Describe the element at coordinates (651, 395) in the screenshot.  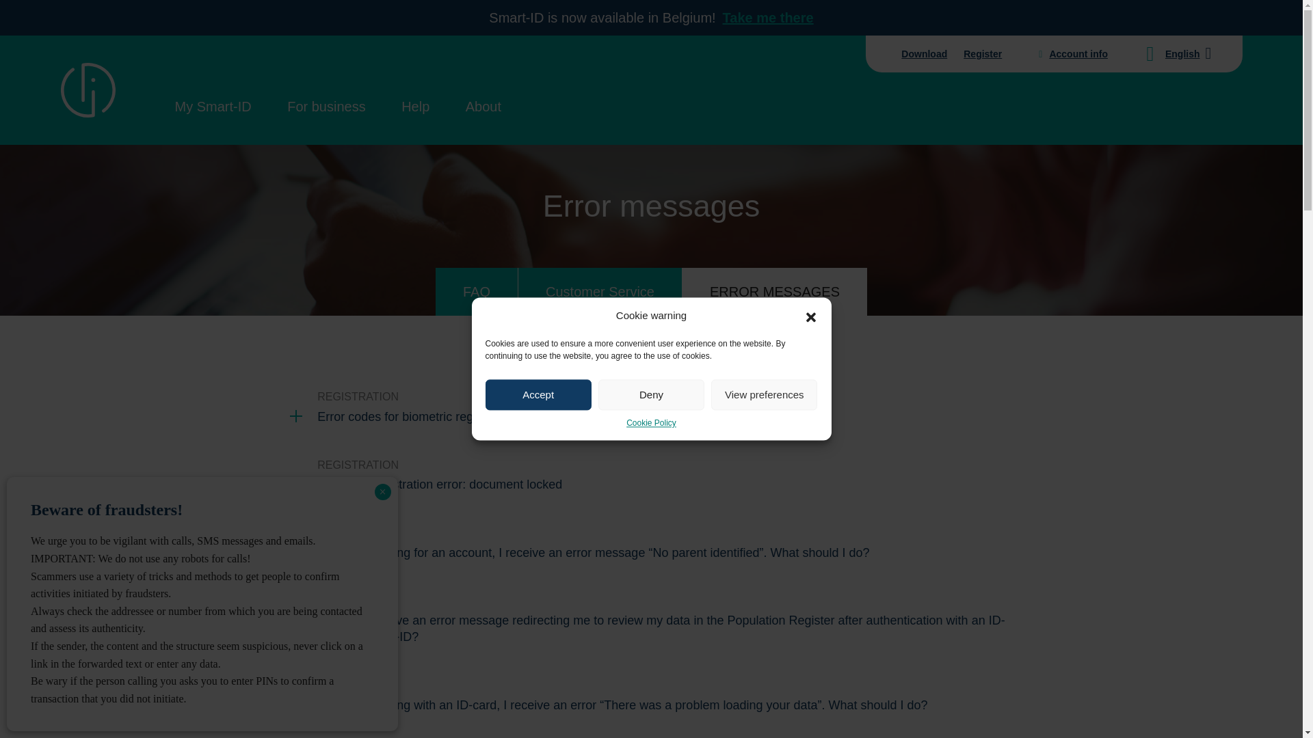
I see `Deny` at that location.